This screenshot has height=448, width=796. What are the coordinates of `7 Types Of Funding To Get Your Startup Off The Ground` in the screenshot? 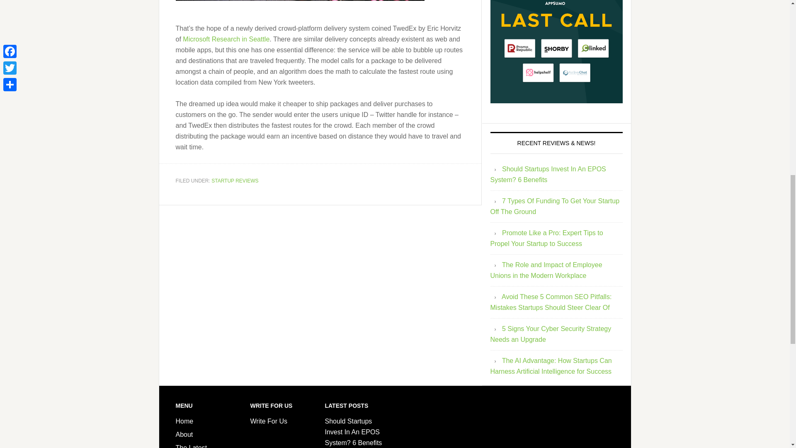 It's located at (555, 207).